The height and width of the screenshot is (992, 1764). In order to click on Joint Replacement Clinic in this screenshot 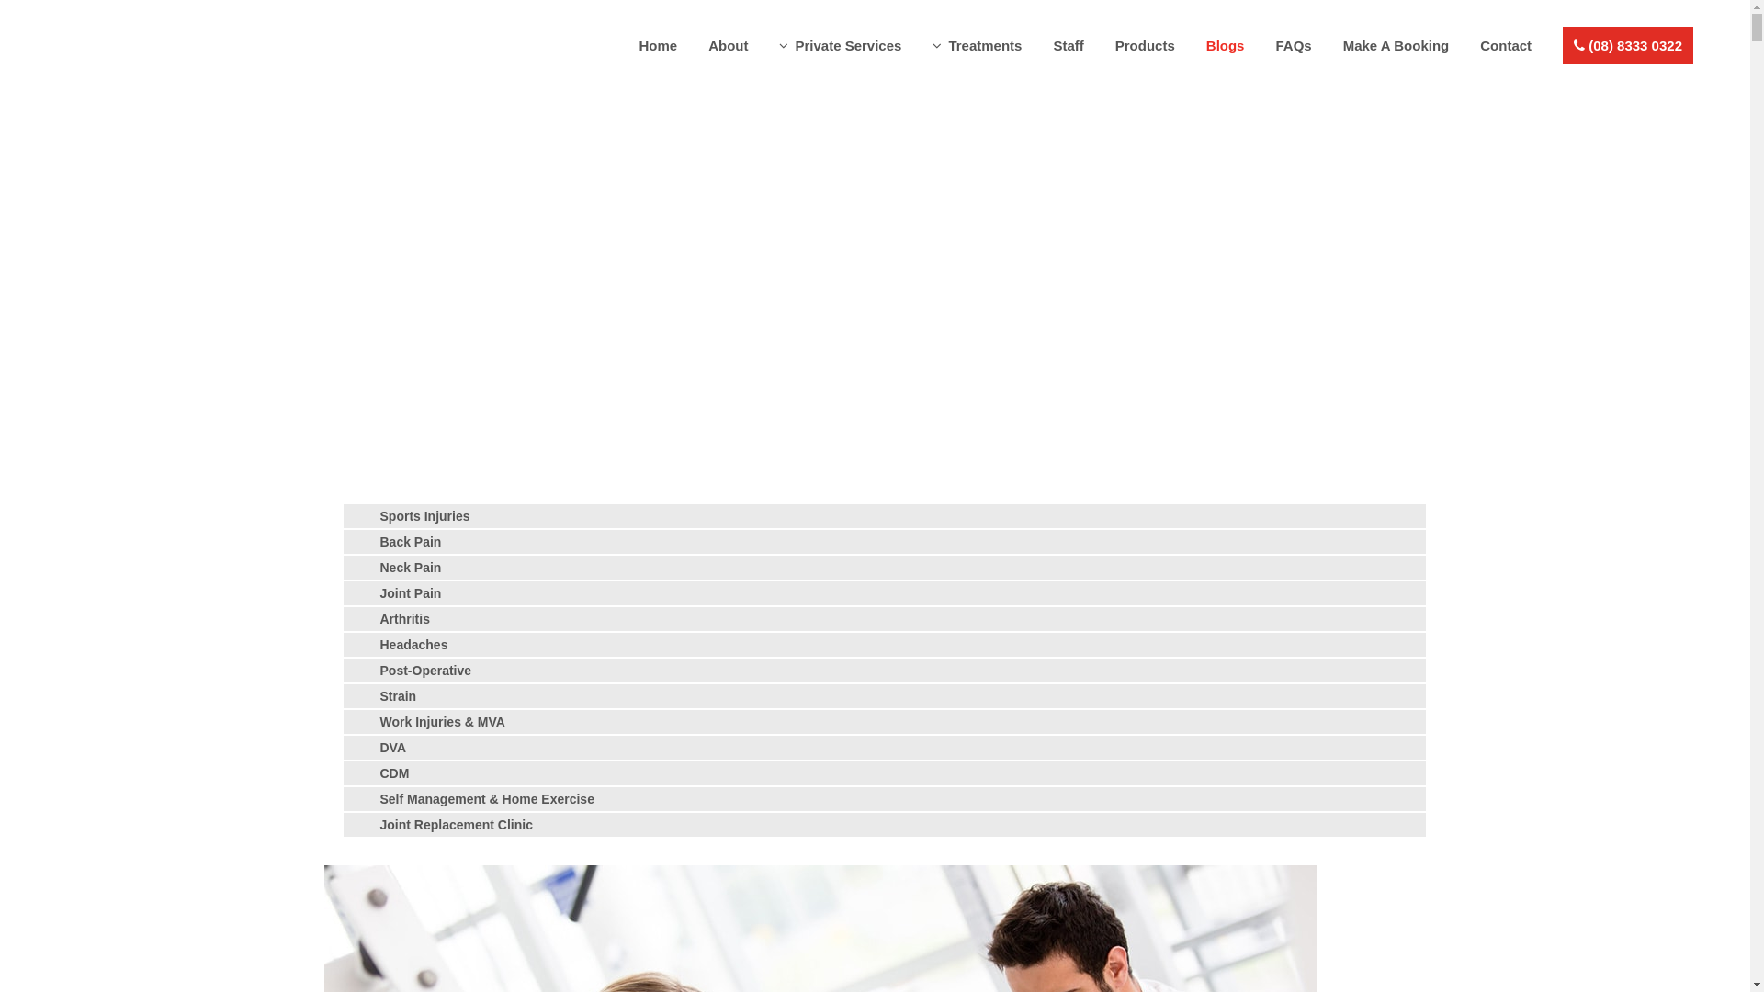, I will do `click(457, 825)`.